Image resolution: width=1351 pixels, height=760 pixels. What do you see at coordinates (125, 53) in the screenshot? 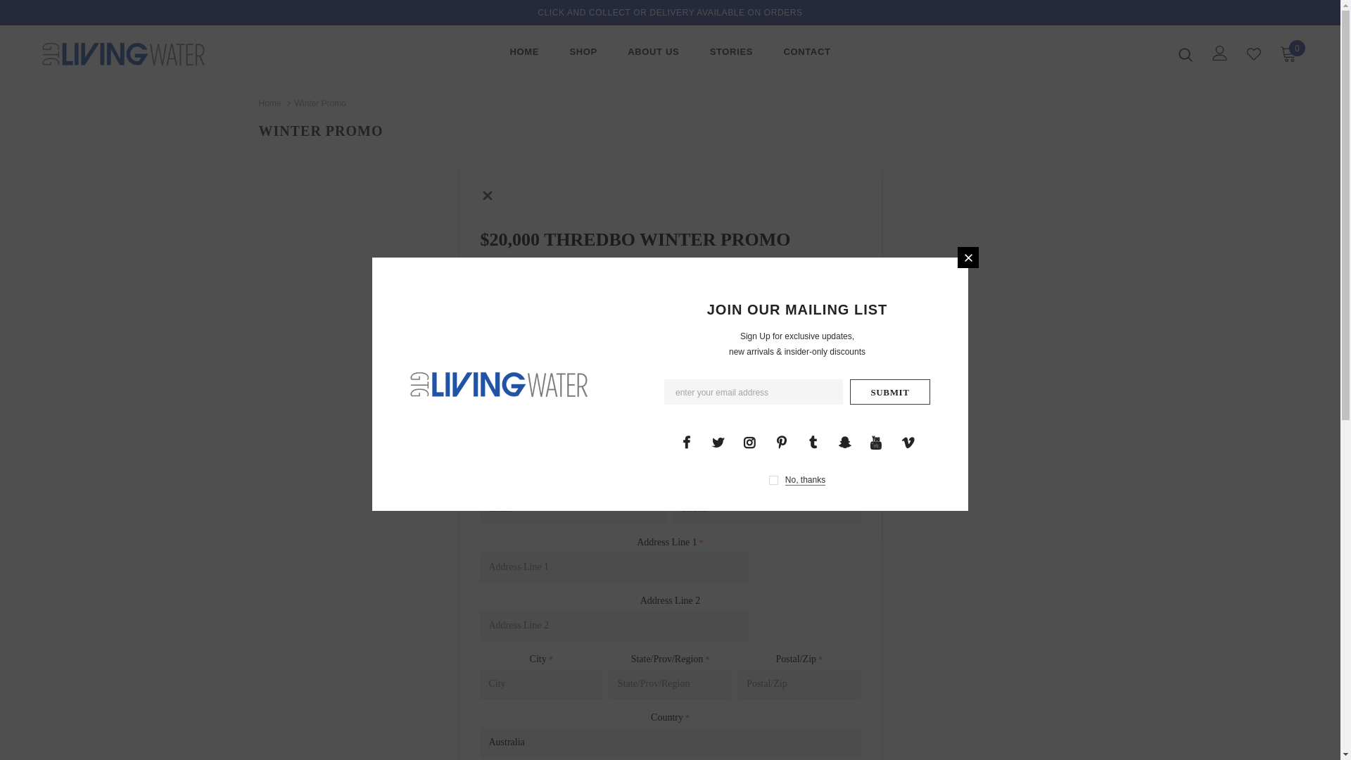
I see `Logo` at bounding box center [125, 53].